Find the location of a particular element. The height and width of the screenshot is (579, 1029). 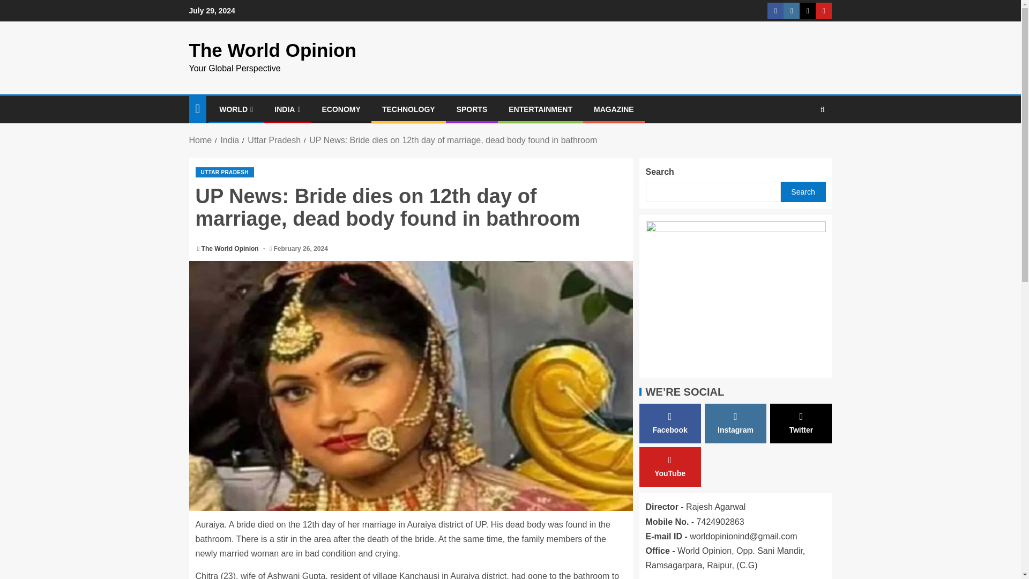

Uttar Pradesh is located at coordinates (274, 140).